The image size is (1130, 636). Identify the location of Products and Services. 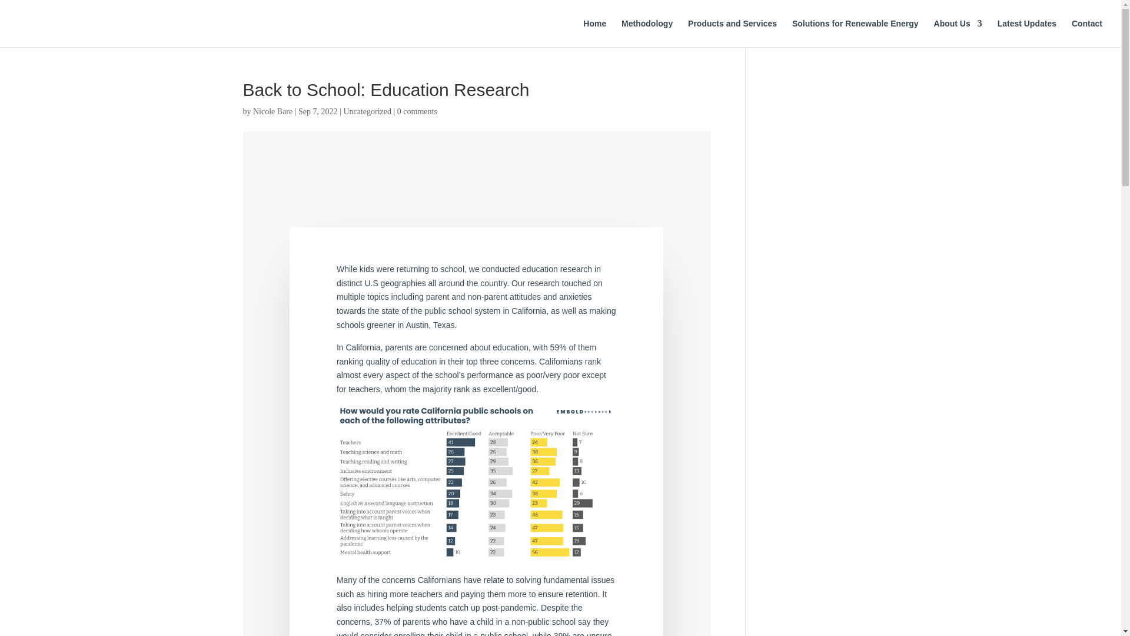
(732, 33).